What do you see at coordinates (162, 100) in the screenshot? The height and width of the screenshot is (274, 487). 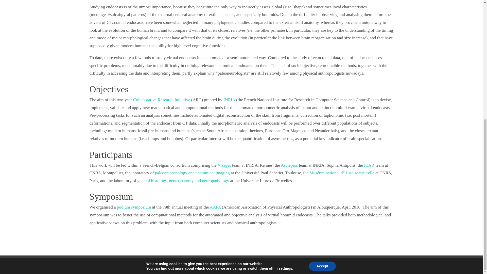 I see `Collaborative Research Initiative` at bounding box center [162, 100].